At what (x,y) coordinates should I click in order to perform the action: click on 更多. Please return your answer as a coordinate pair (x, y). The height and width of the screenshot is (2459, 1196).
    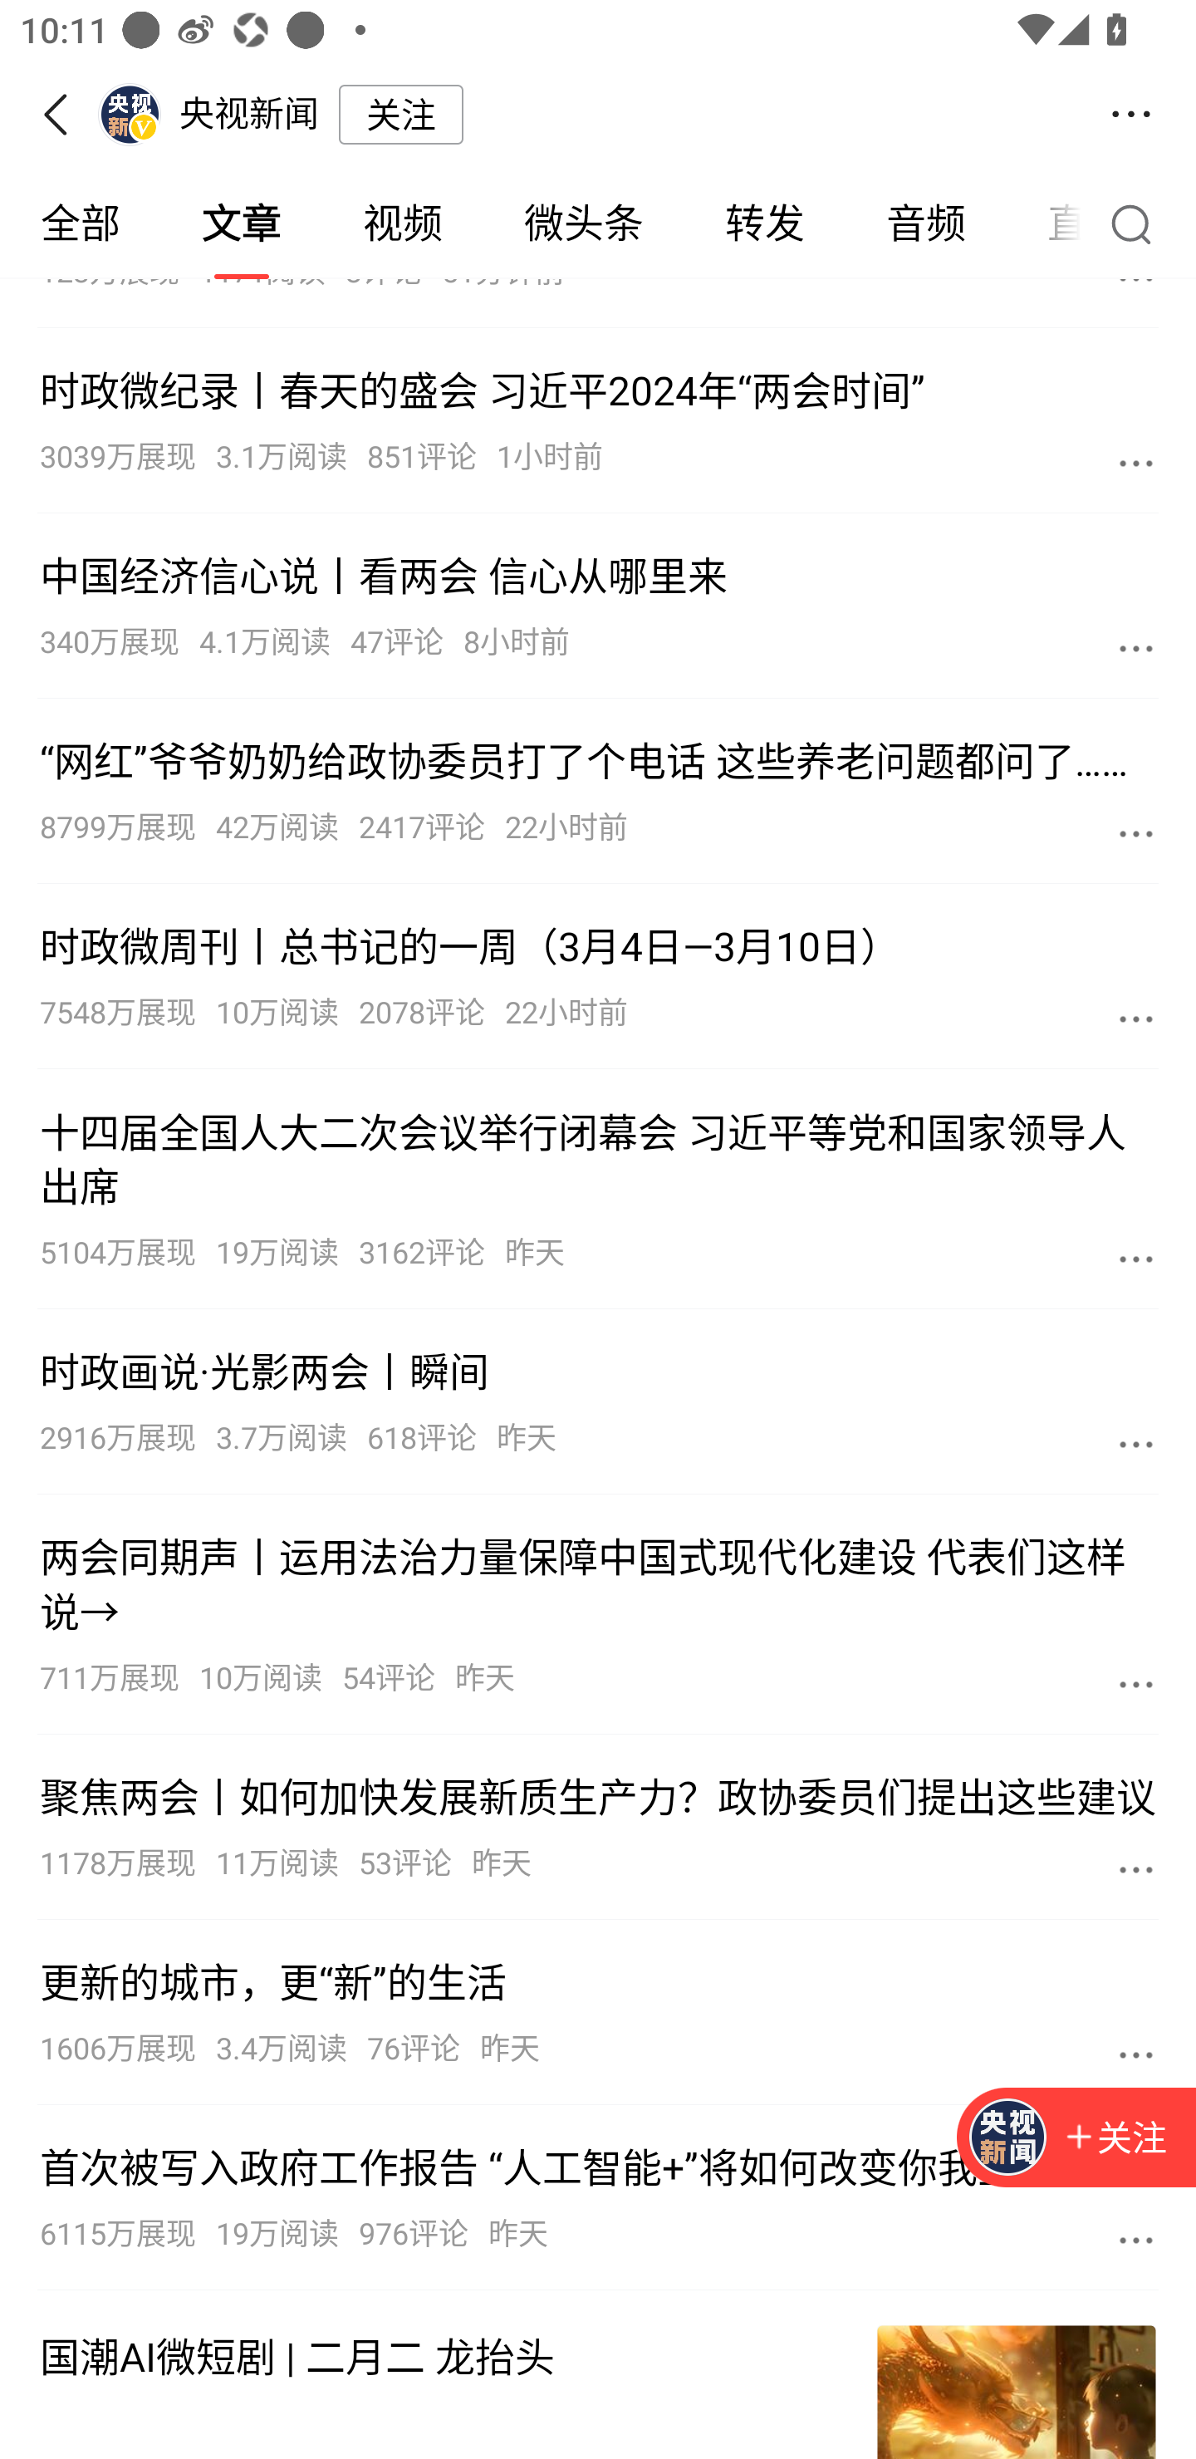
    Looking at the image, I should click on (1136, 1259).